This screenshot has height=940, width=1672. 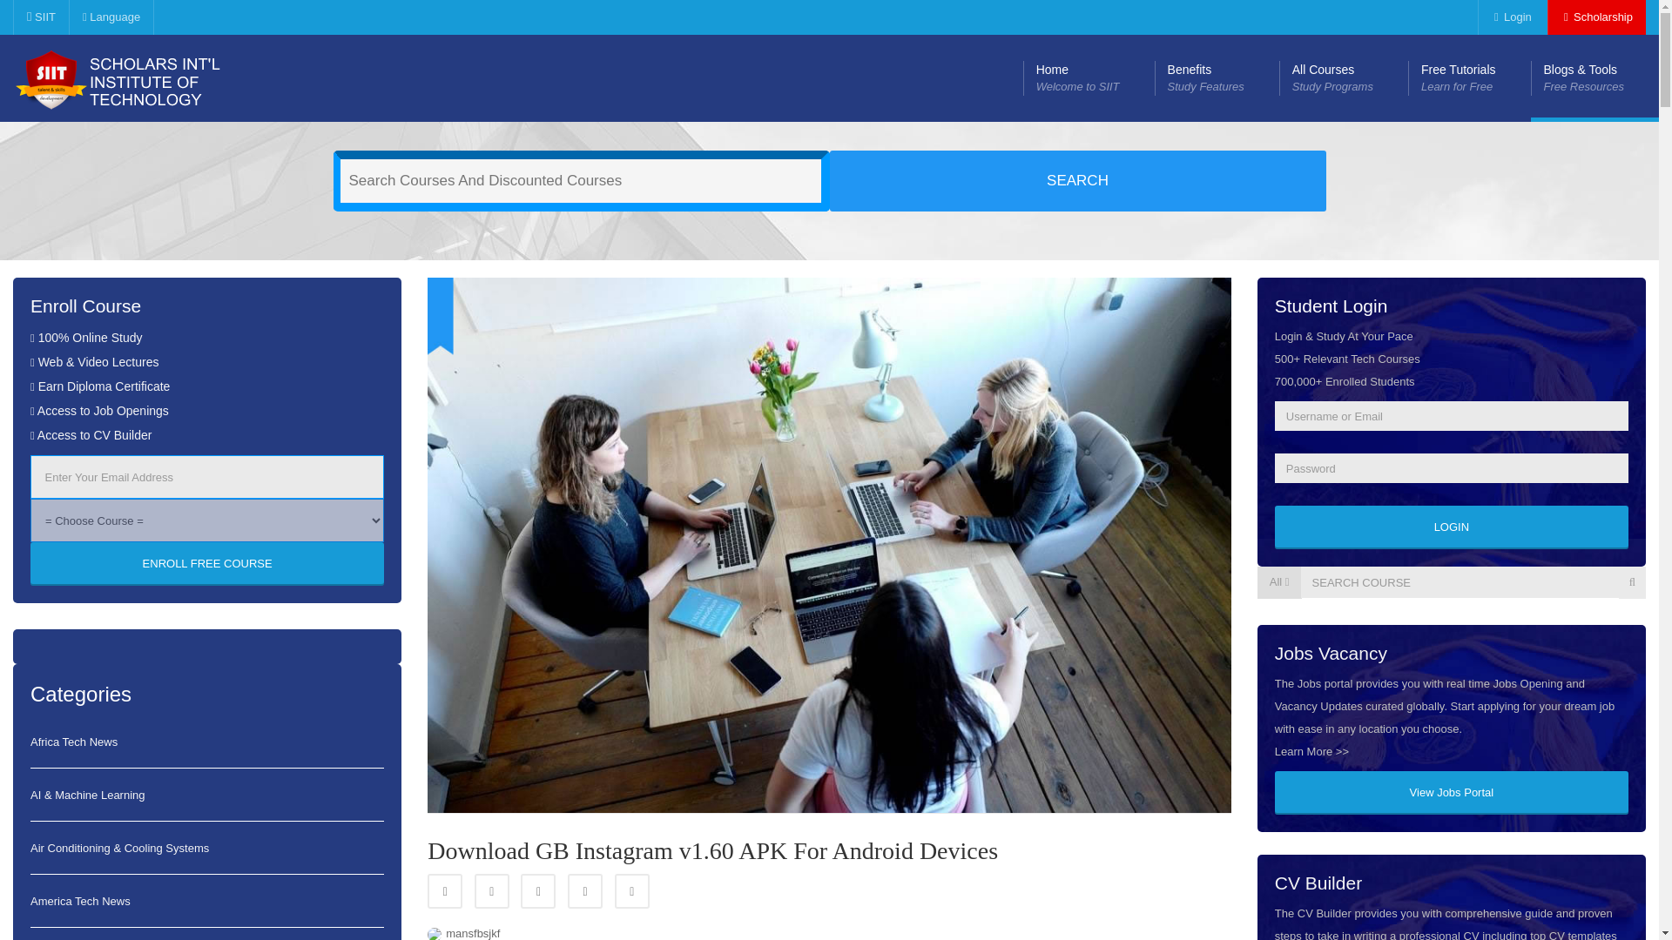 I want to click on  LOGIN , so click(x=1089, y=78).